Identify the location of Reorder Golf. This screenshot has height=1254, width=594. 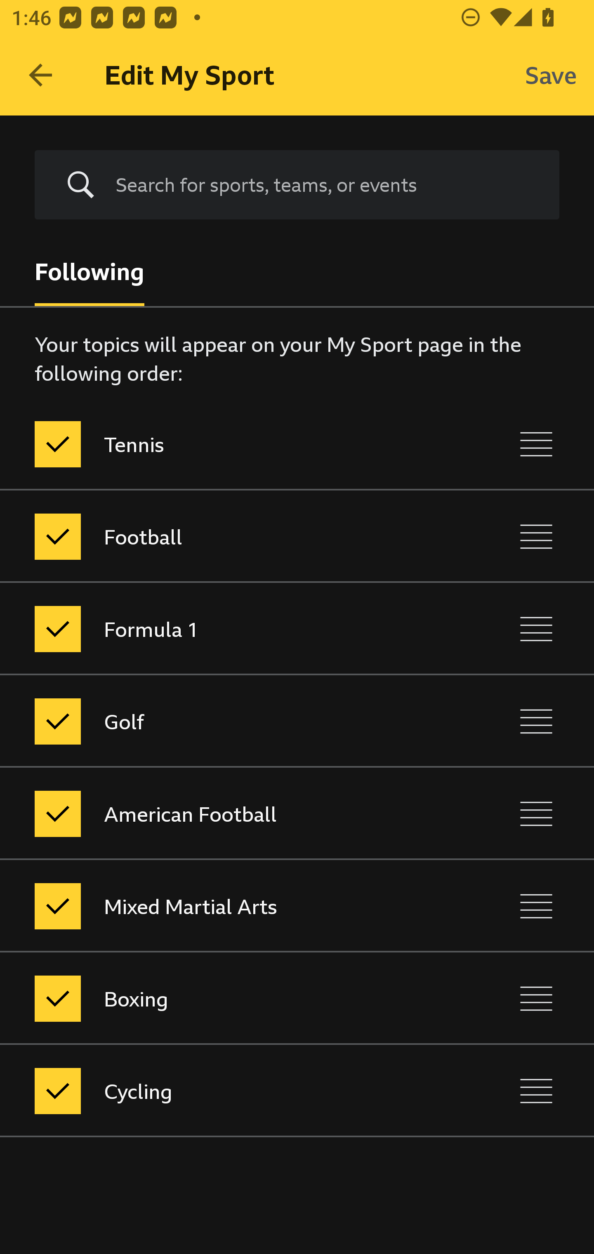
(536, 721).